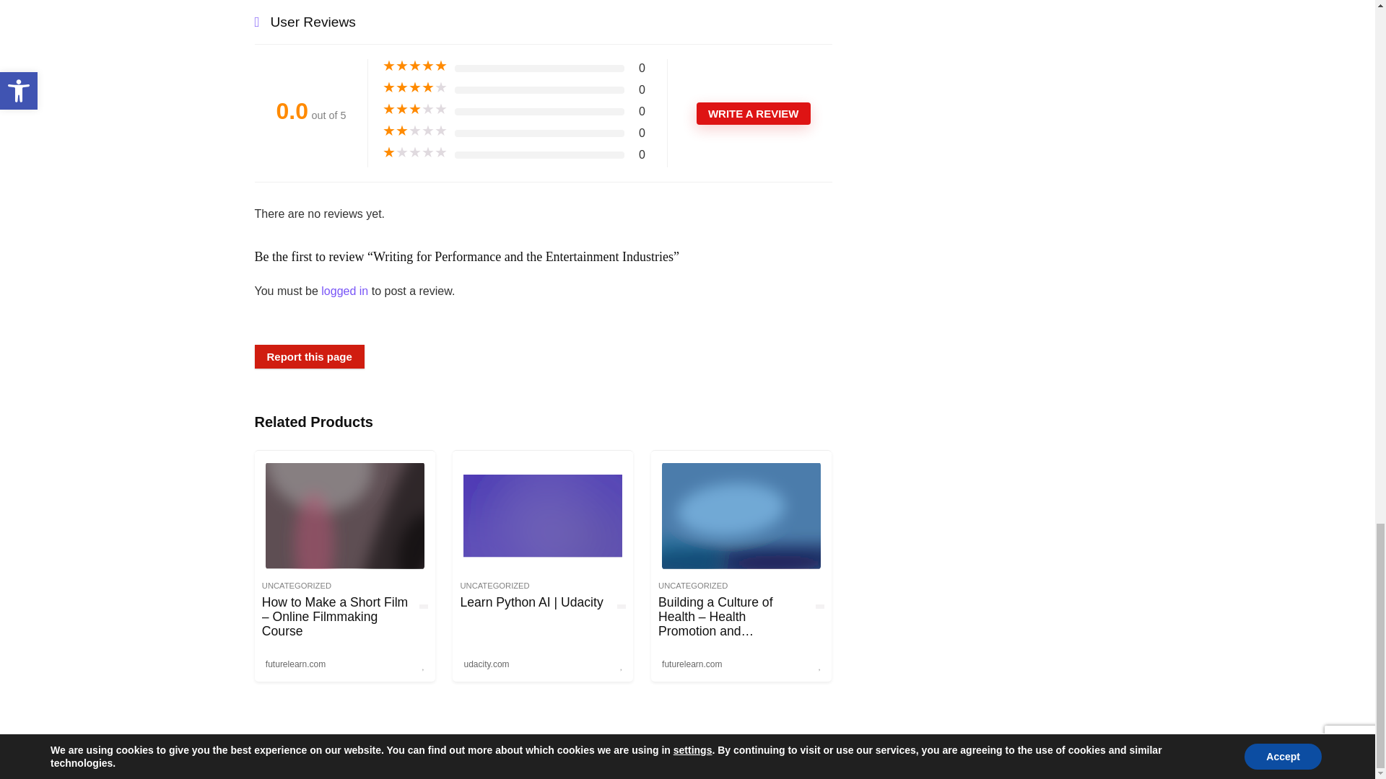 This screenshot has width=1386, height=779. I want to click on Rated 3 out of 5, so click(414, 110).